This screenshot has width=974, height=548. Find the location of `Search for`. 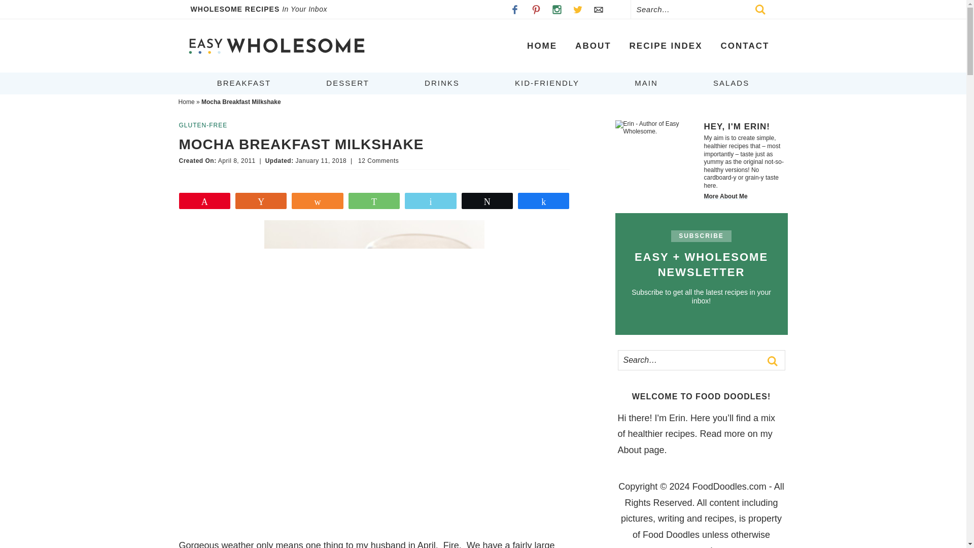

Search for is located at coordinates (701, 360).